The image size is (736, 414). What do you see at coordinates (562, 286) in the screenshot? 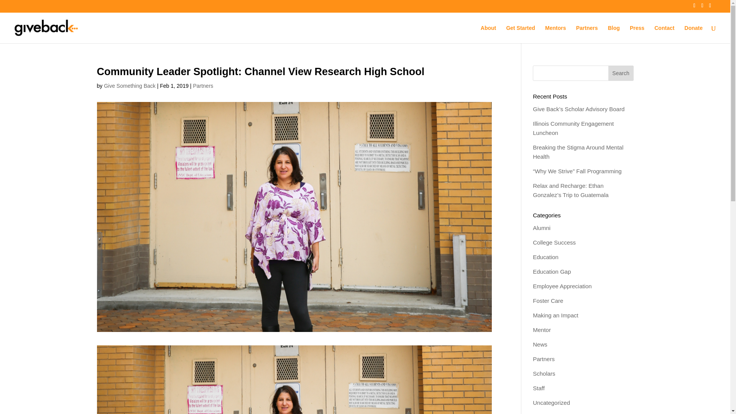
I see `Employee Appreciation` at bounding box center [562, 286].